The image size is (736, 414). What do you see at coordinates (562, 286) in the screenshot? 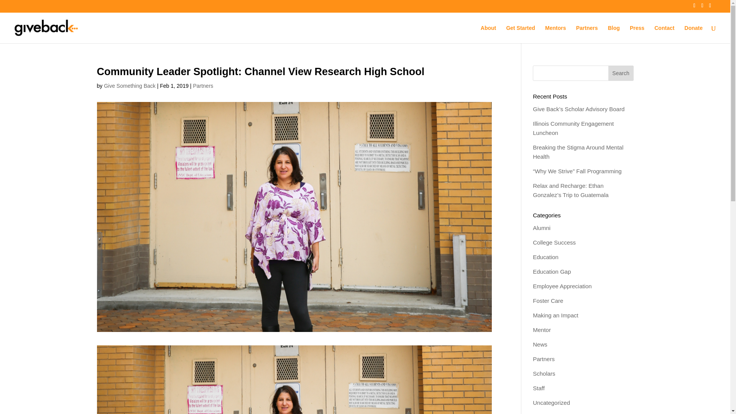
I see `Employee Appreciation` at bounding box center [562, 286].